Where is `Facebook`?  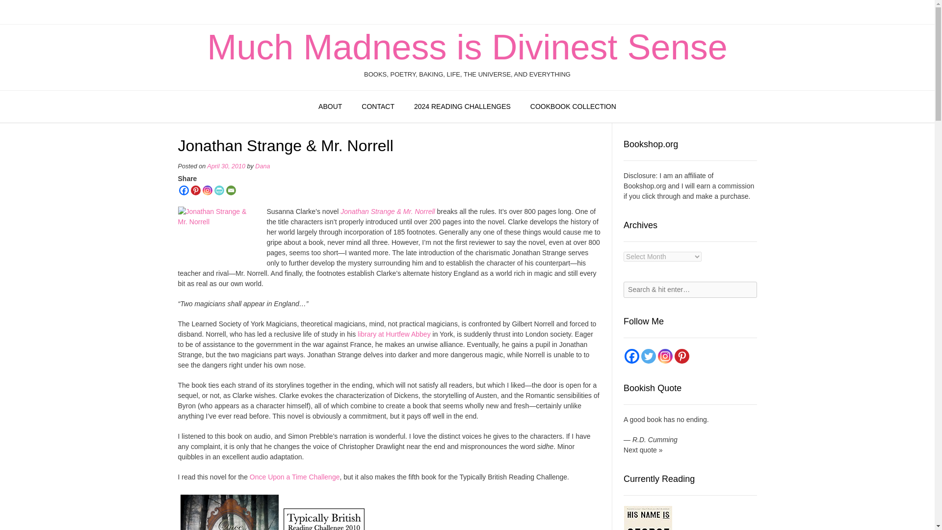 Facebook is located at coordinates (632, 356).